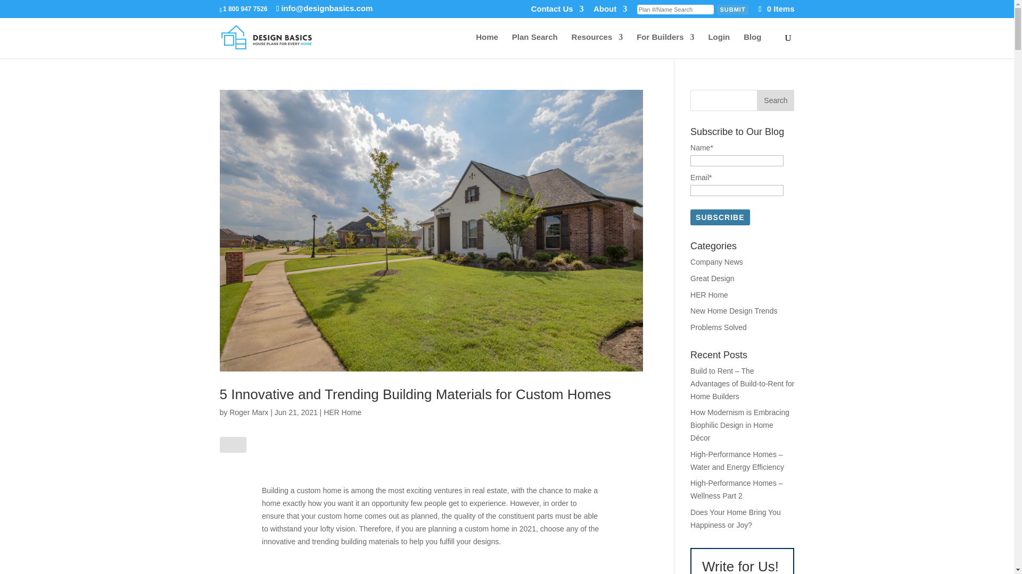 The height and width of the screenshot is (574, 1022). Describe the element at coordinates (720, 217) in the screenshot. I see `Subscribe` at that location.